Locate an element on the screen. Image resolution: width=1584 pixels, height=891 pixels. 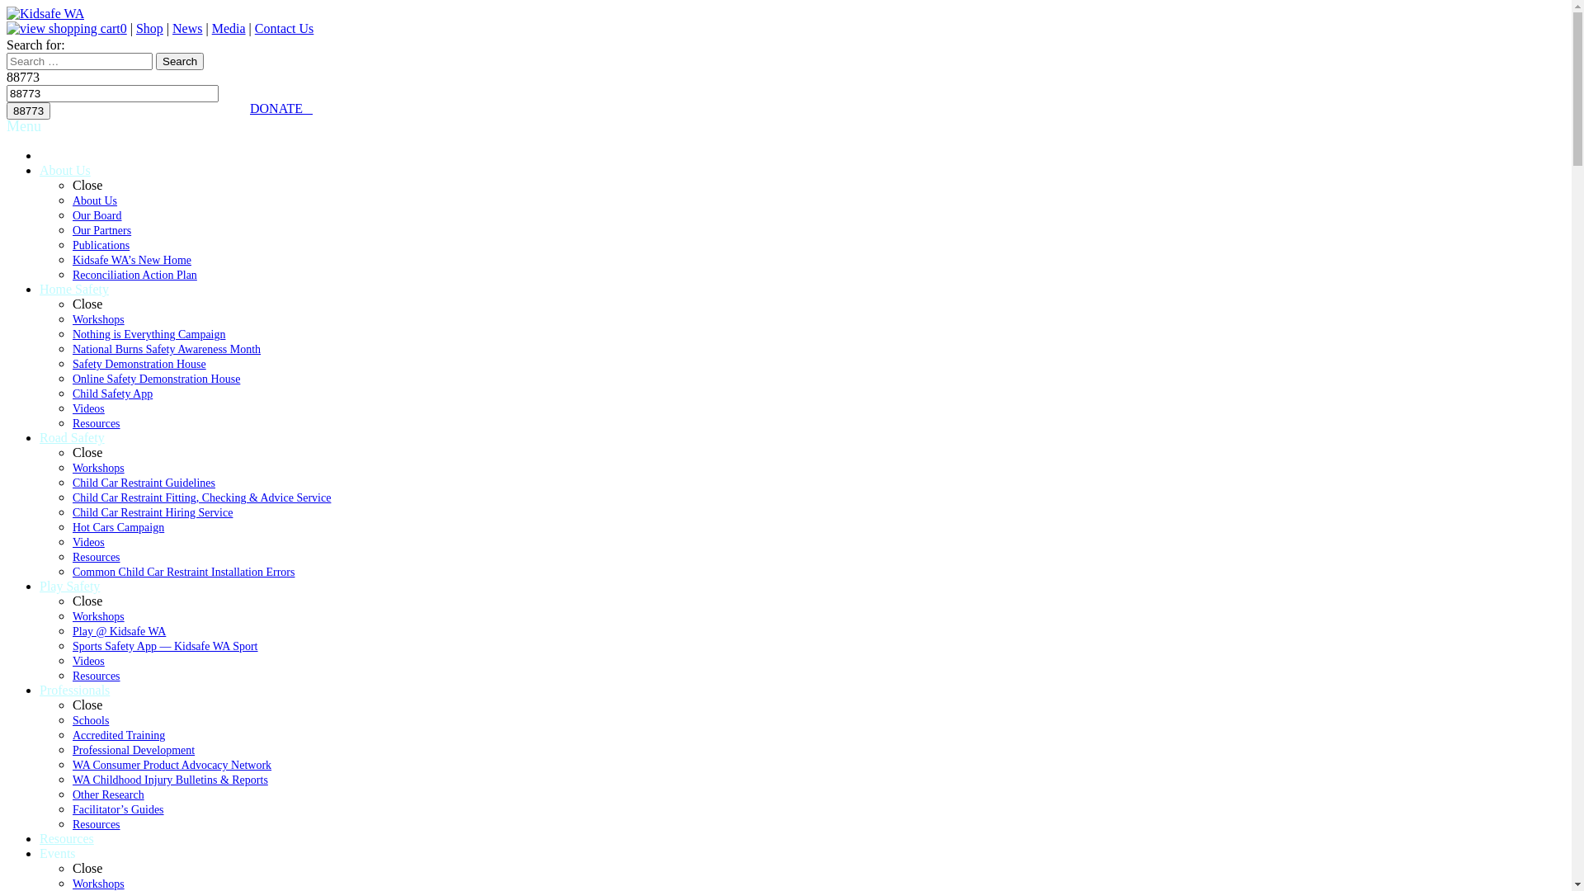
Workshops is located at coordinates (99, 469).